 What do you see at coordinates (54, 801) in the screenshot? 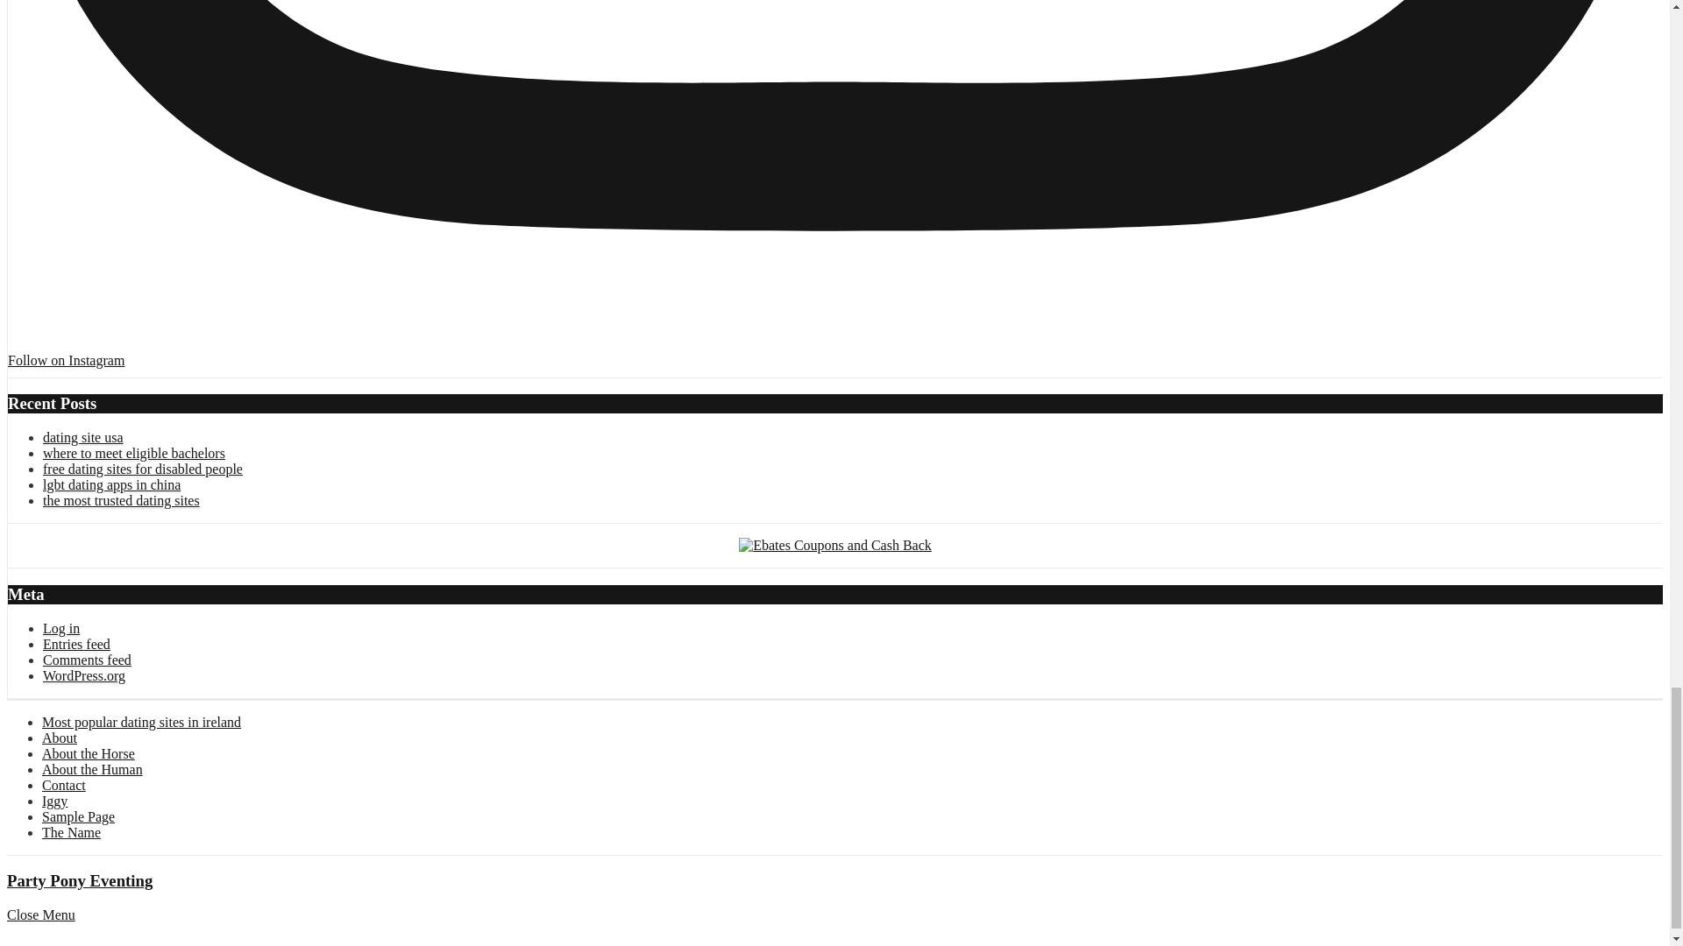
I see `Iggy` at bounding box center [54, 801].